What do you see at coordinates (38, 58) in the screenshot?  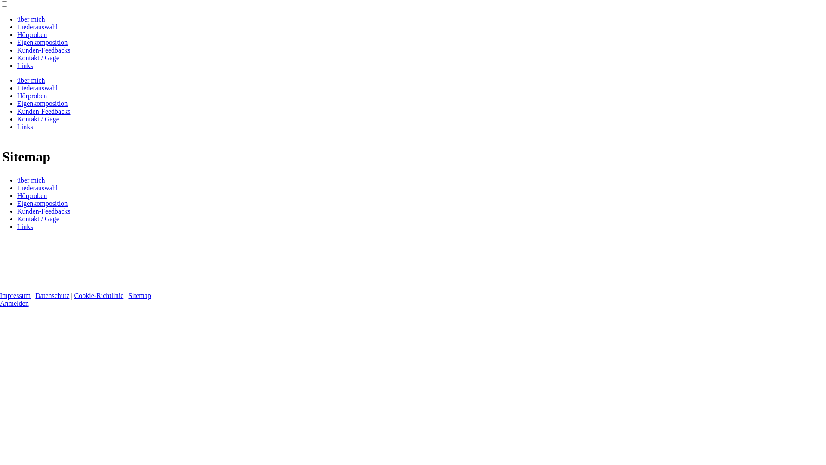 I see `Kontakt / Gage` at bounding box center [38, 58].